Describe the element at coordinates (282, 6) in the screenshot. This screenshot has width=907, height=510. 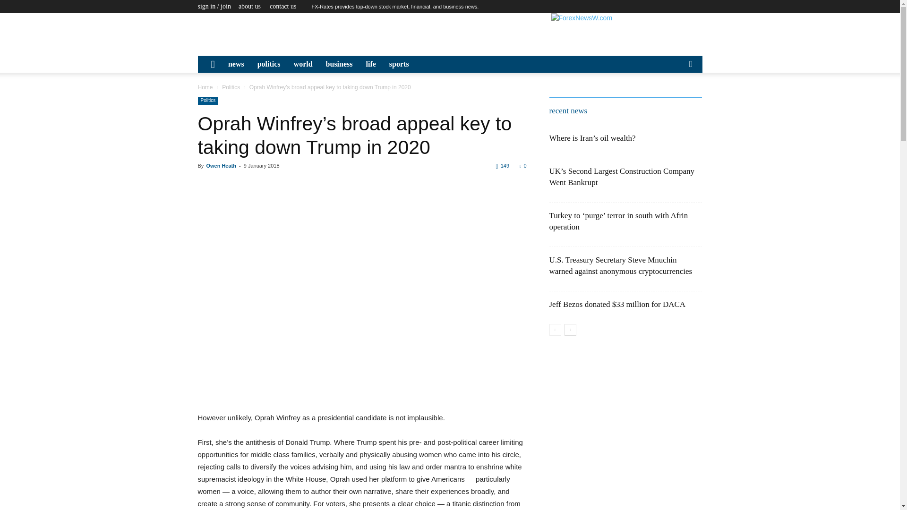
I see `contact us` at that location.